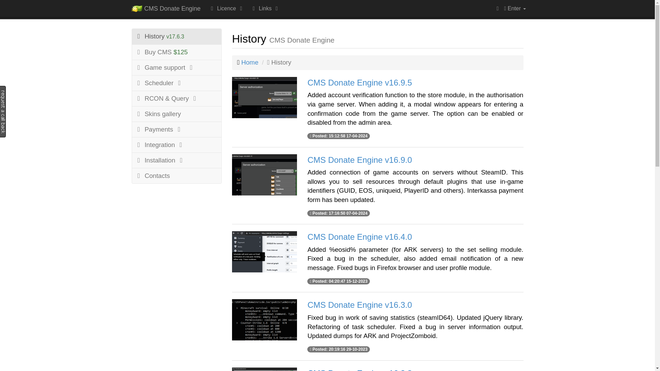  I want to click on Links, so click(265, 8).